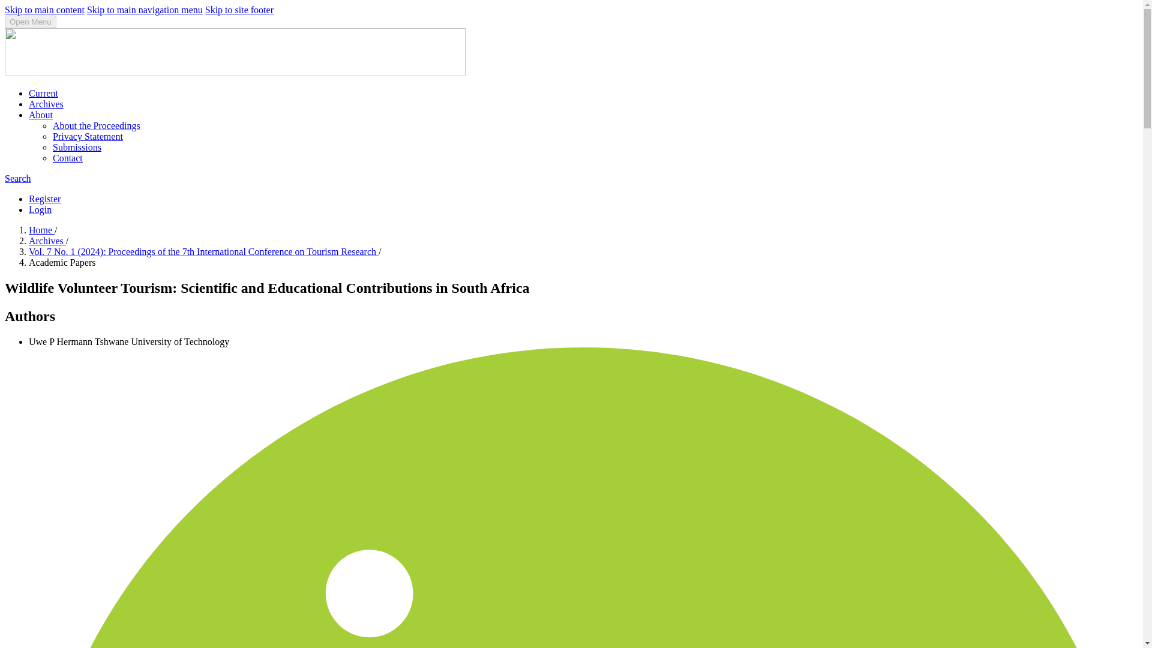 This screenshot has width=1152, height=648. I want to click on Open Menu, so click(30, 22).